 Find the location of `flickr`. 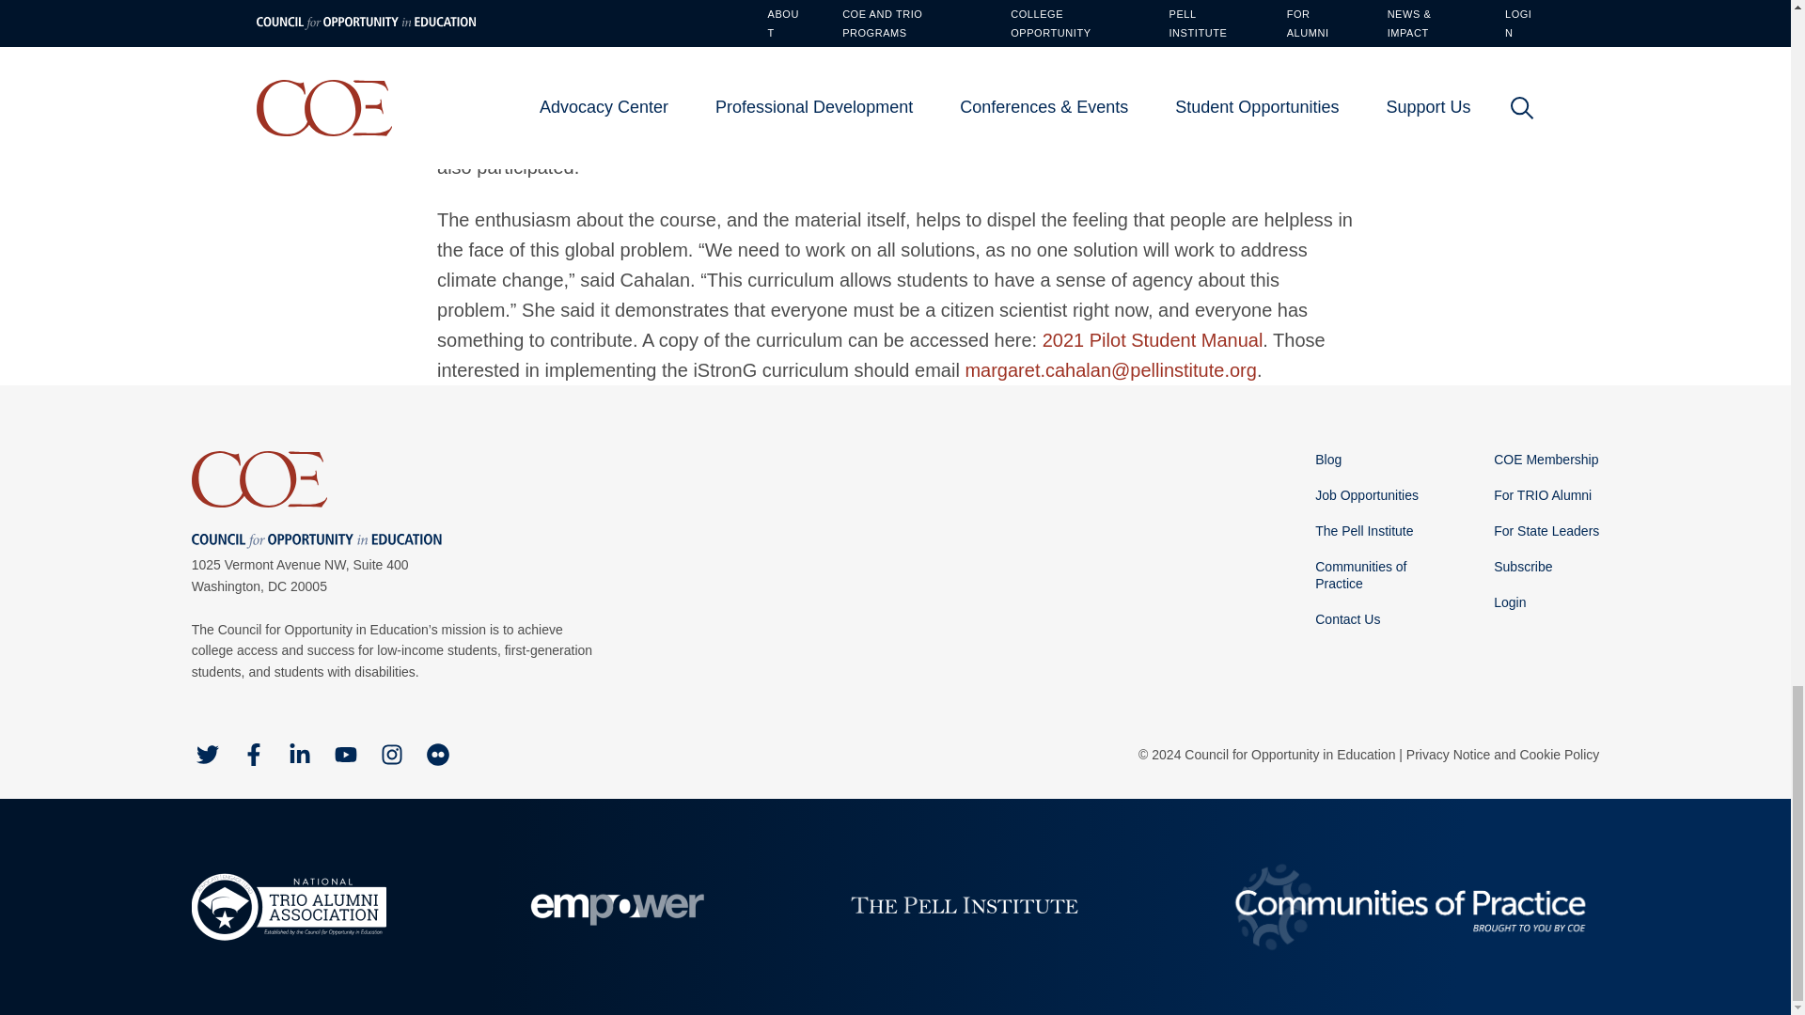

flickr is located at coordinates (438, 754).